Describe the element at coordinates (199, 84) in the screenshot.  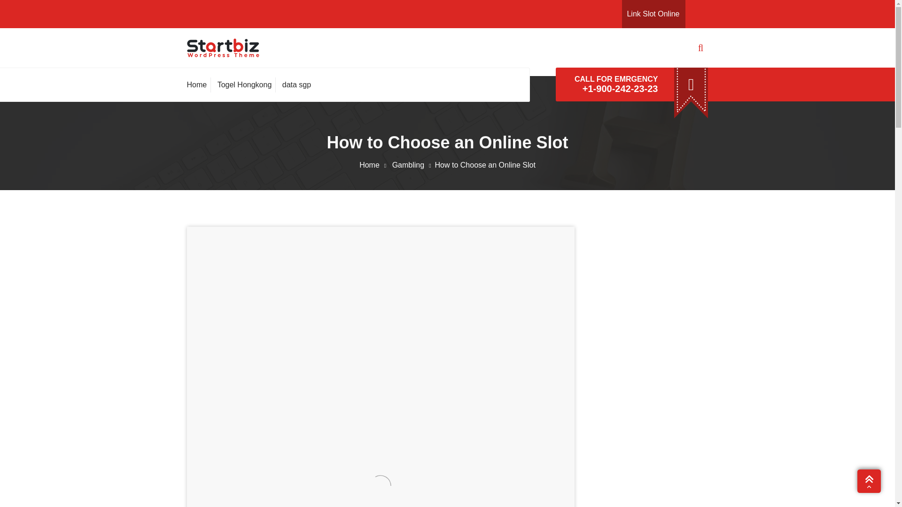
I see `Home` at that location.